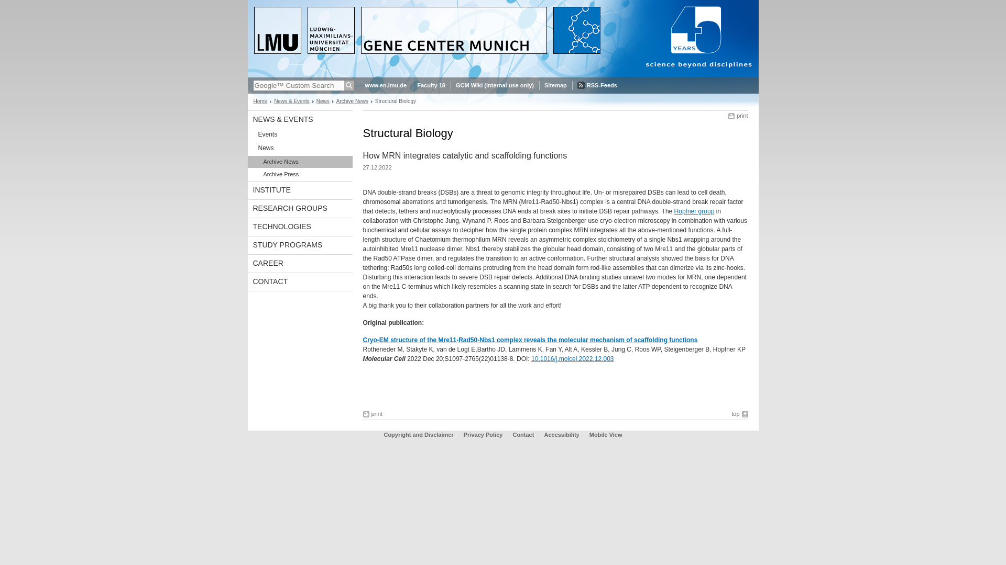 This screenshot has width=1006, height=565. I want to click on Search, so click(349, 85).